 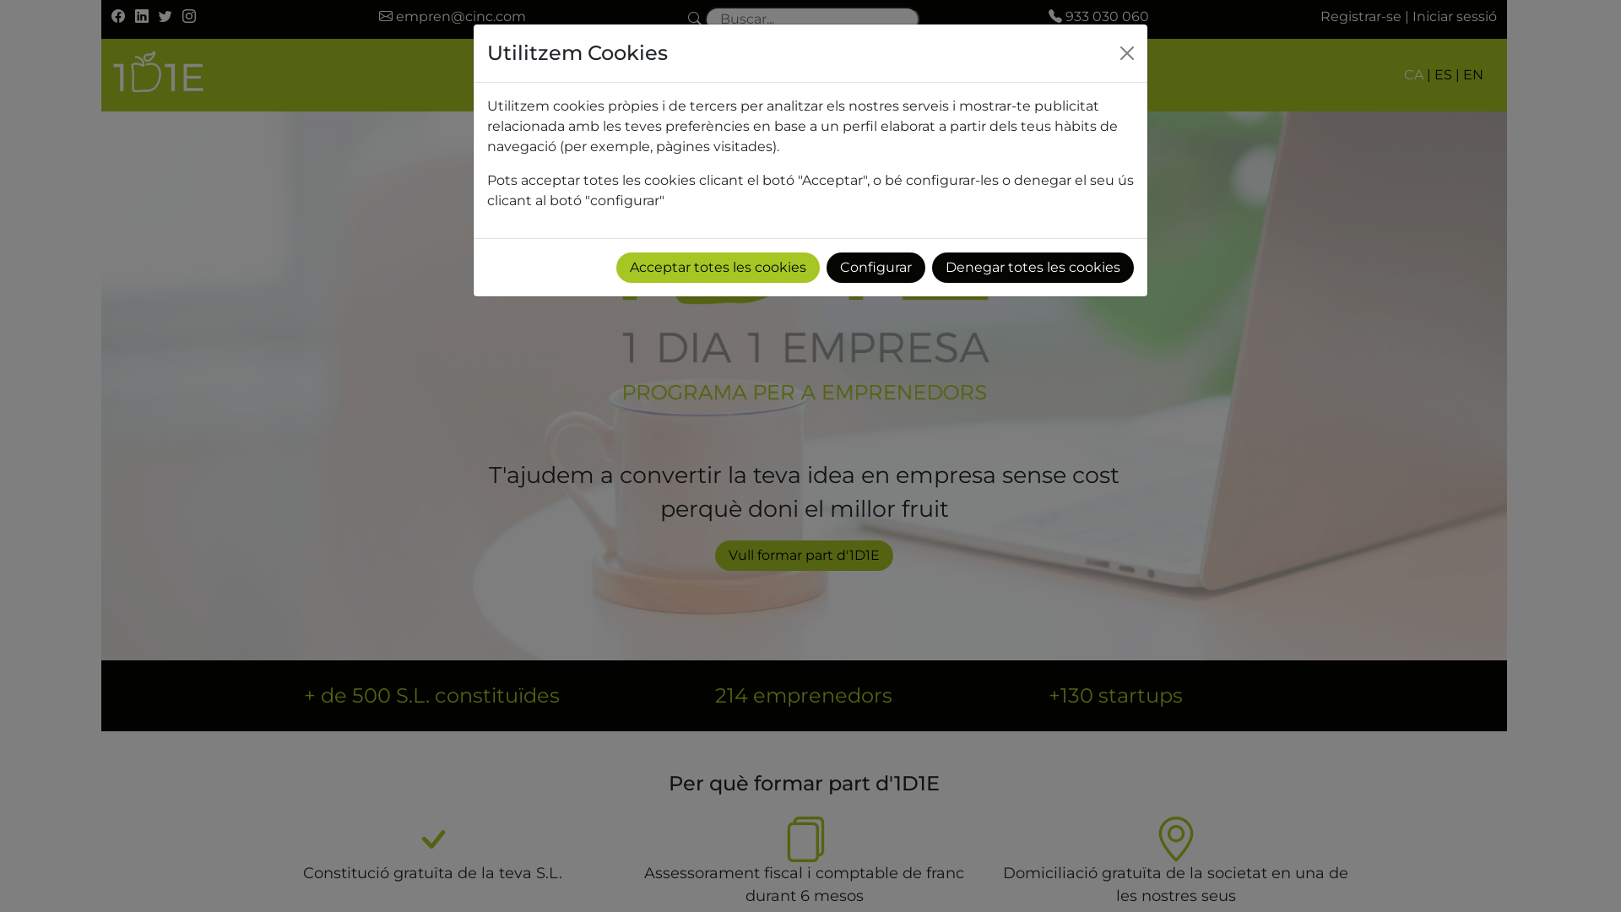 I want to click on EN, so click(x=1473, y=74).